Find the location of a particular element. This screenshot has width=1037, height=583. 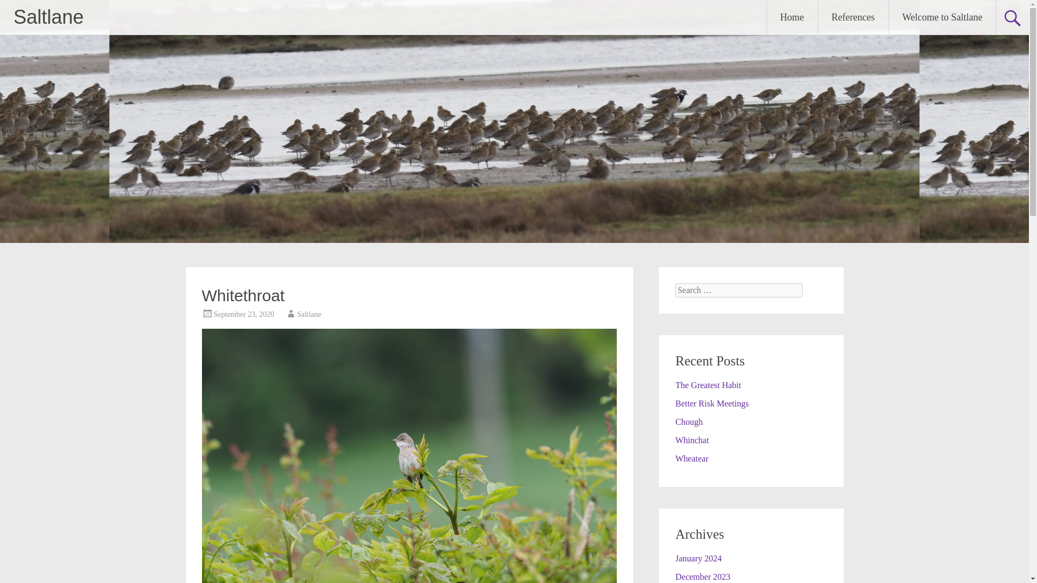

Whinchat is located at coordinates (691, 440).